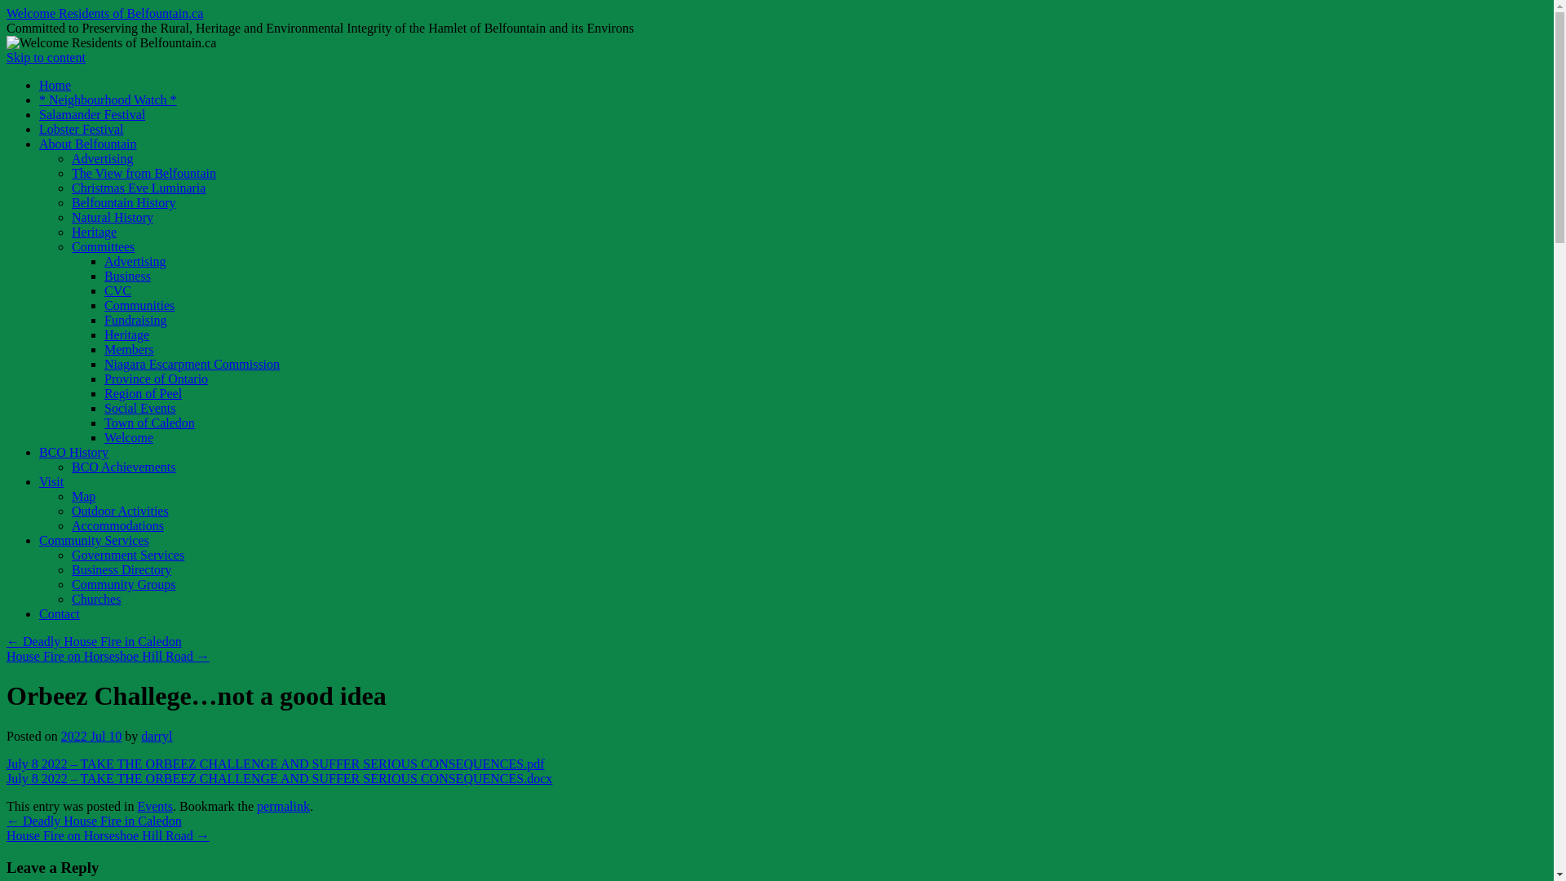 This screenshot has height=881, width=1566. I want to click on Heritage, so click(127, 334).